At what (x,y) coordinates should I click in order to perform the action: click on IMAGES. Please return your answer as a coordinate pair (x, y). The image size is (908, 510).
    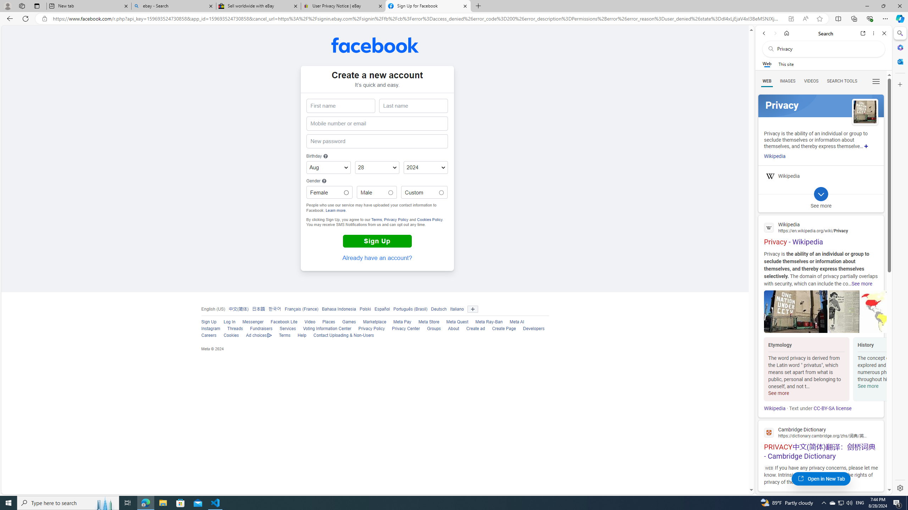
    Looking at the image, I should click on (787, 81).